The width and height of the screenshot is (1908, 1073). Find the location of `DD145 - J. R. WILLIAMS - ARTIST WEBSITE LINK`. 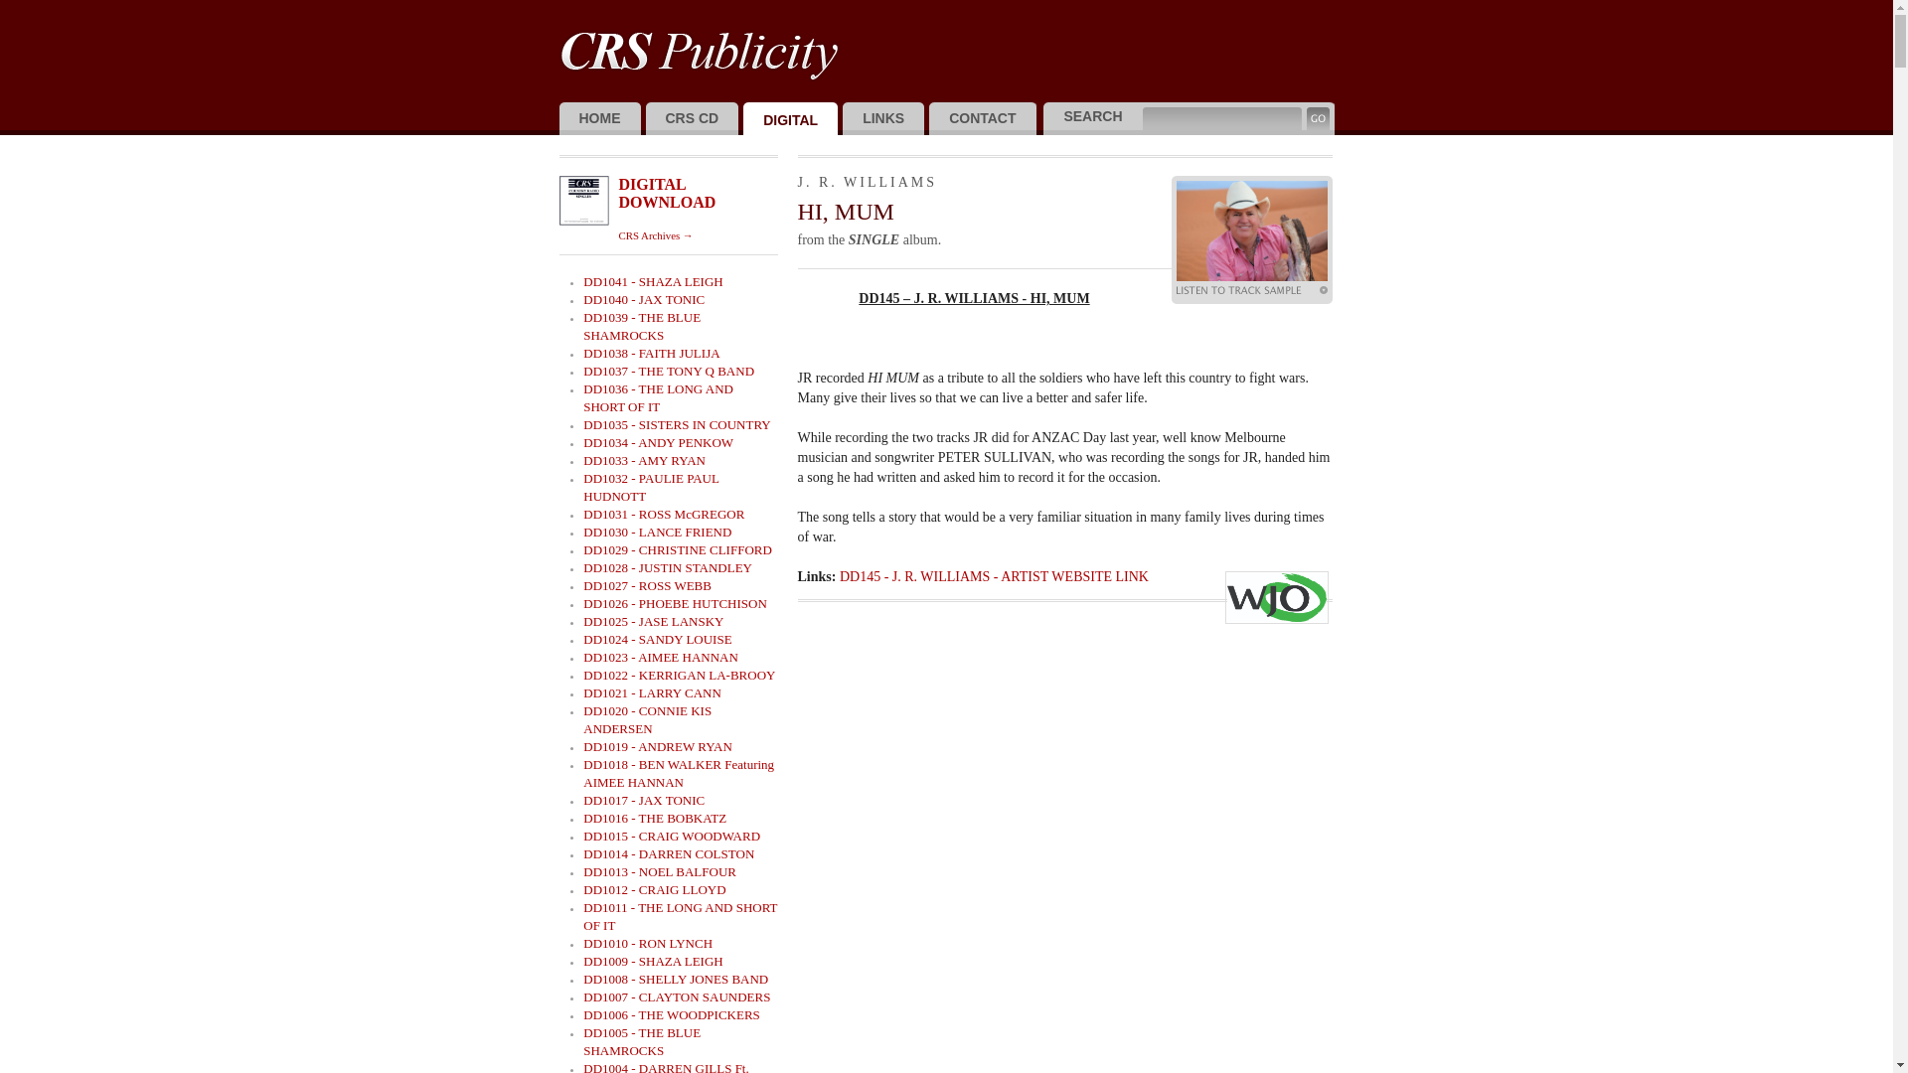

DD145 - J. R. WILLIAMS - ARTIST WEBSITE LINK is located at coordinates (994, 576).